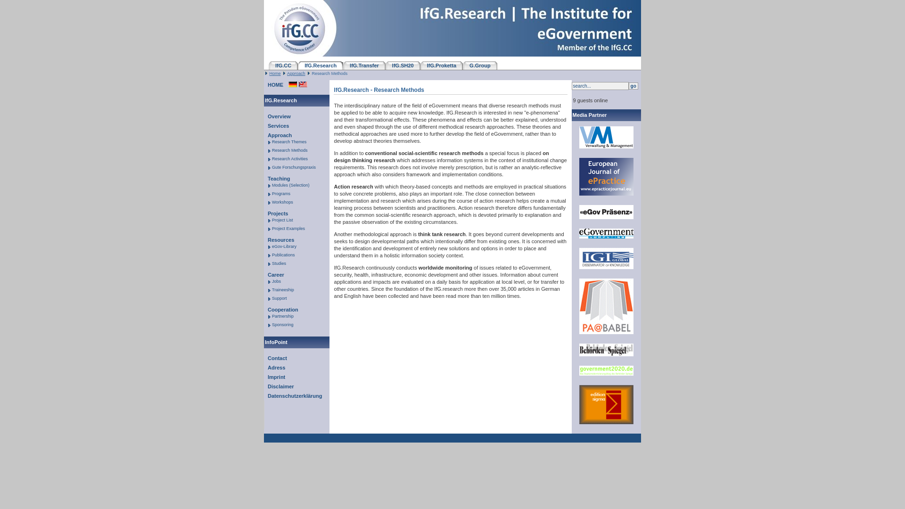 The width and height of the screenshot is (905, 509). I want to click on Studies, so click(278, 263).